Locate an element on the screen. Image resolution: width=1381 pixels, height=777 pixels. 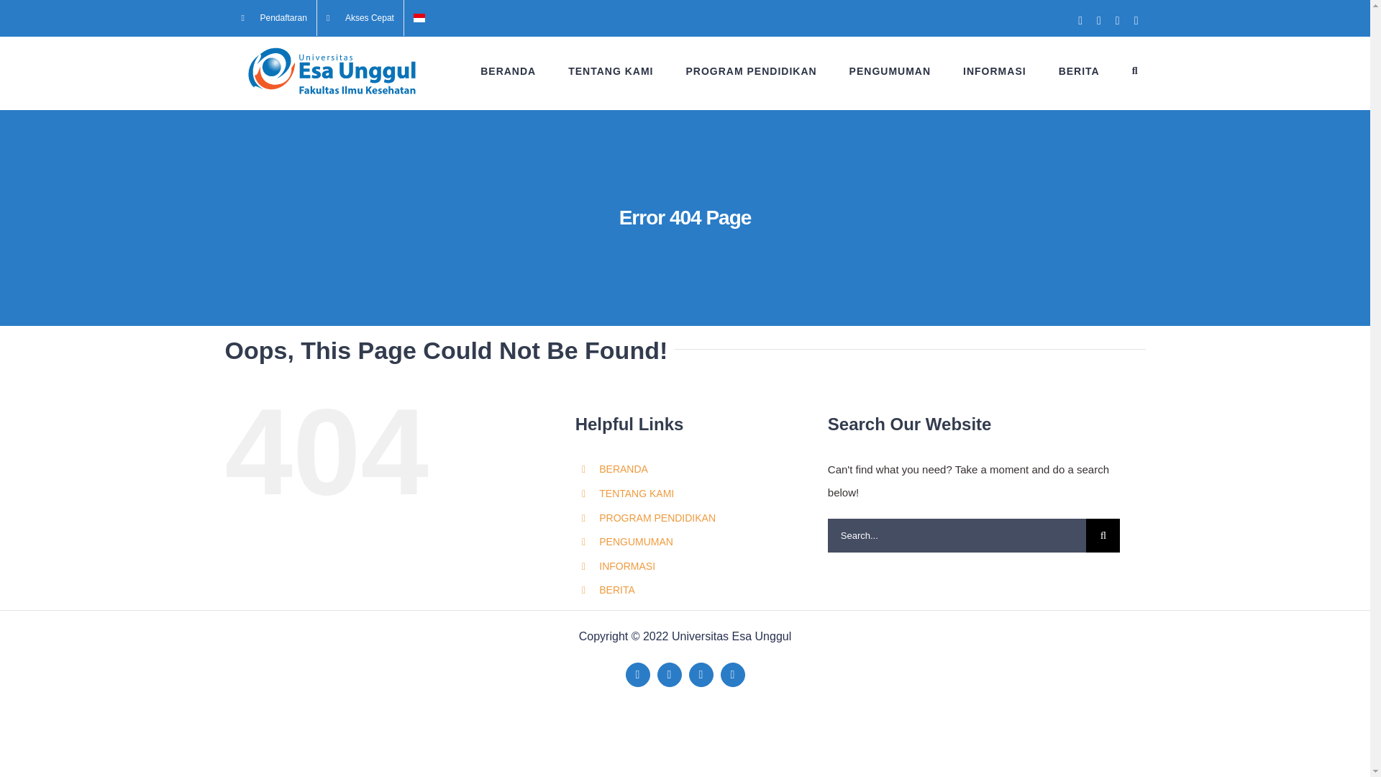
Akses Cepat is located at coordinates (360, 17).